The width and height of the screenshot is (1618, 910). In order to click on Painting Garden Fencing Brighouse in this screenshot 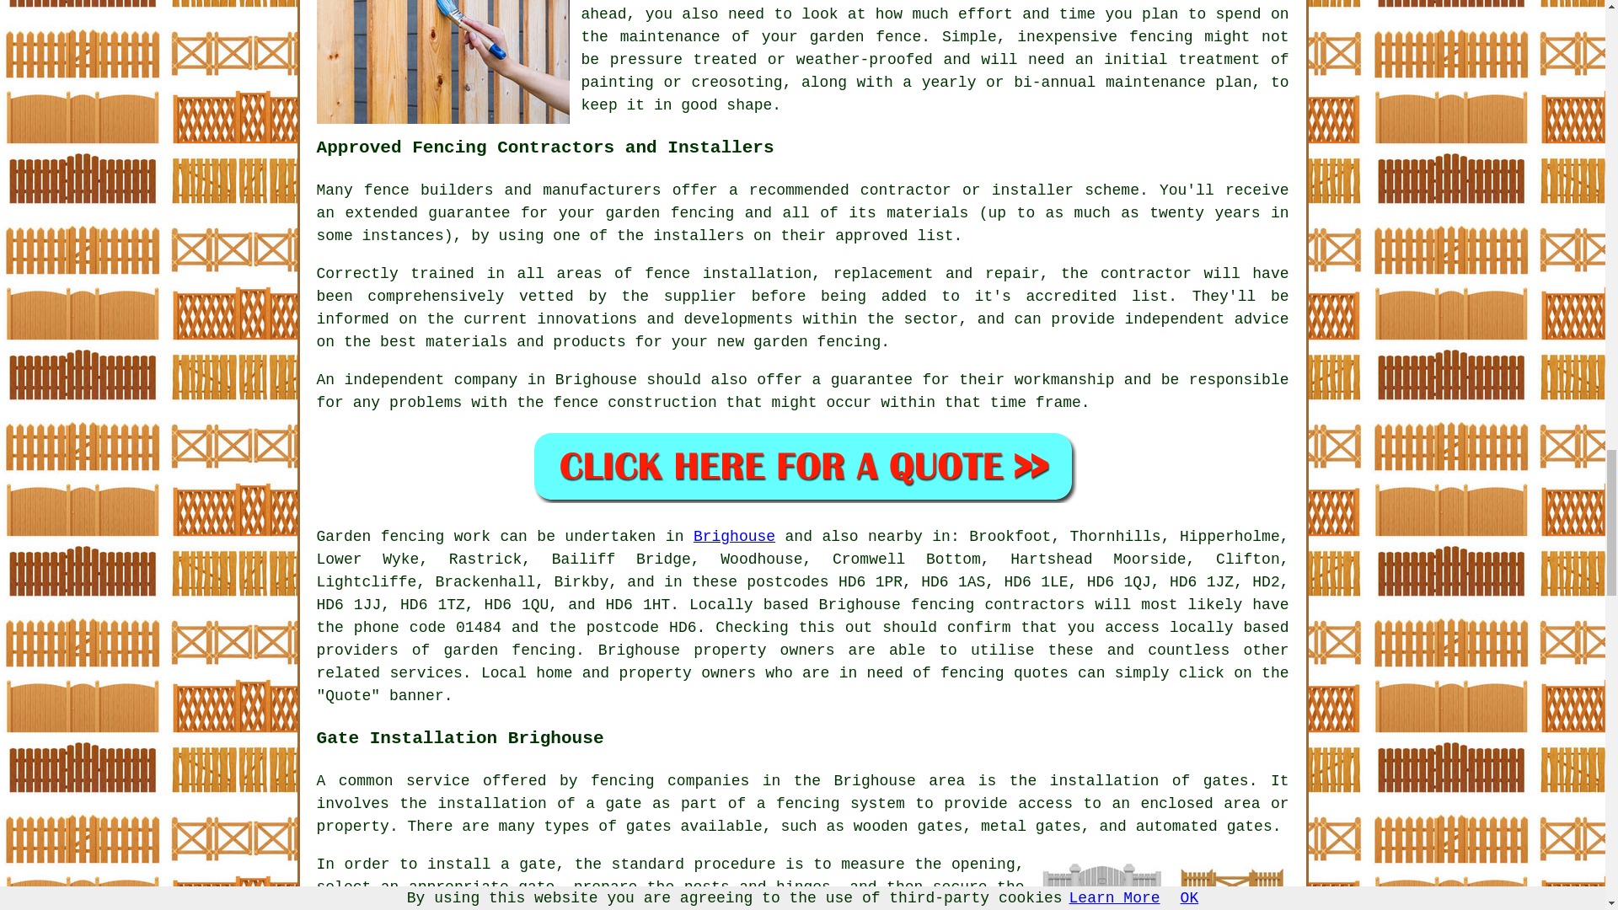, I will do `click(443, 62)`.